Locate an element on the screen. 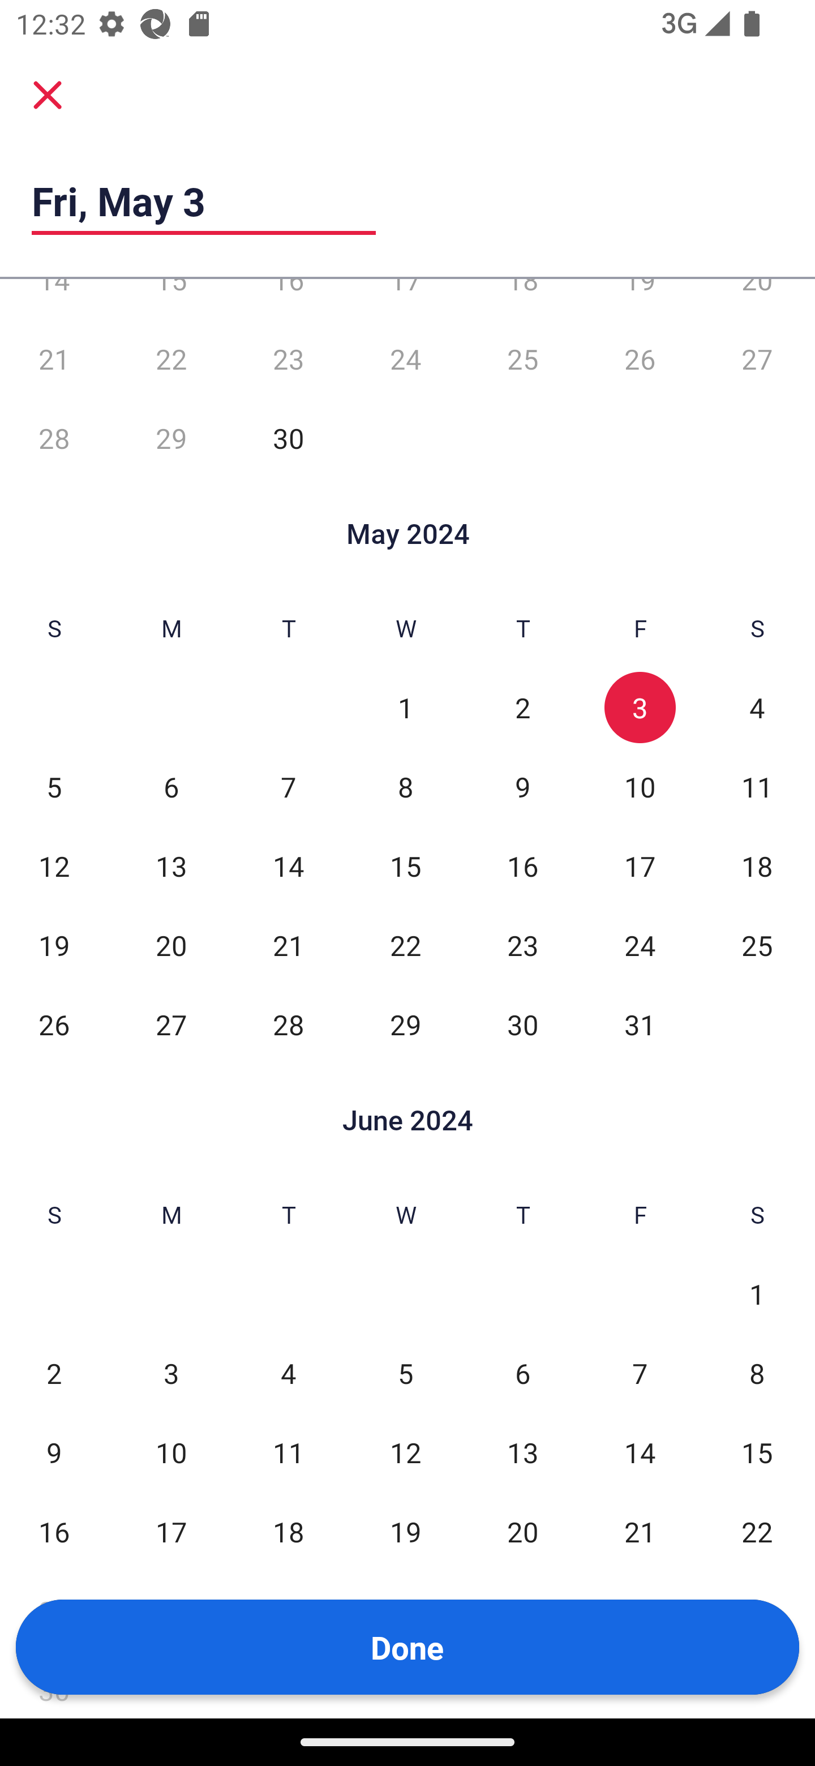 This screenshot has width=815, height=1766. 15 Sat, Jun 15, Not Selected is located at coordinates (757, 1452).